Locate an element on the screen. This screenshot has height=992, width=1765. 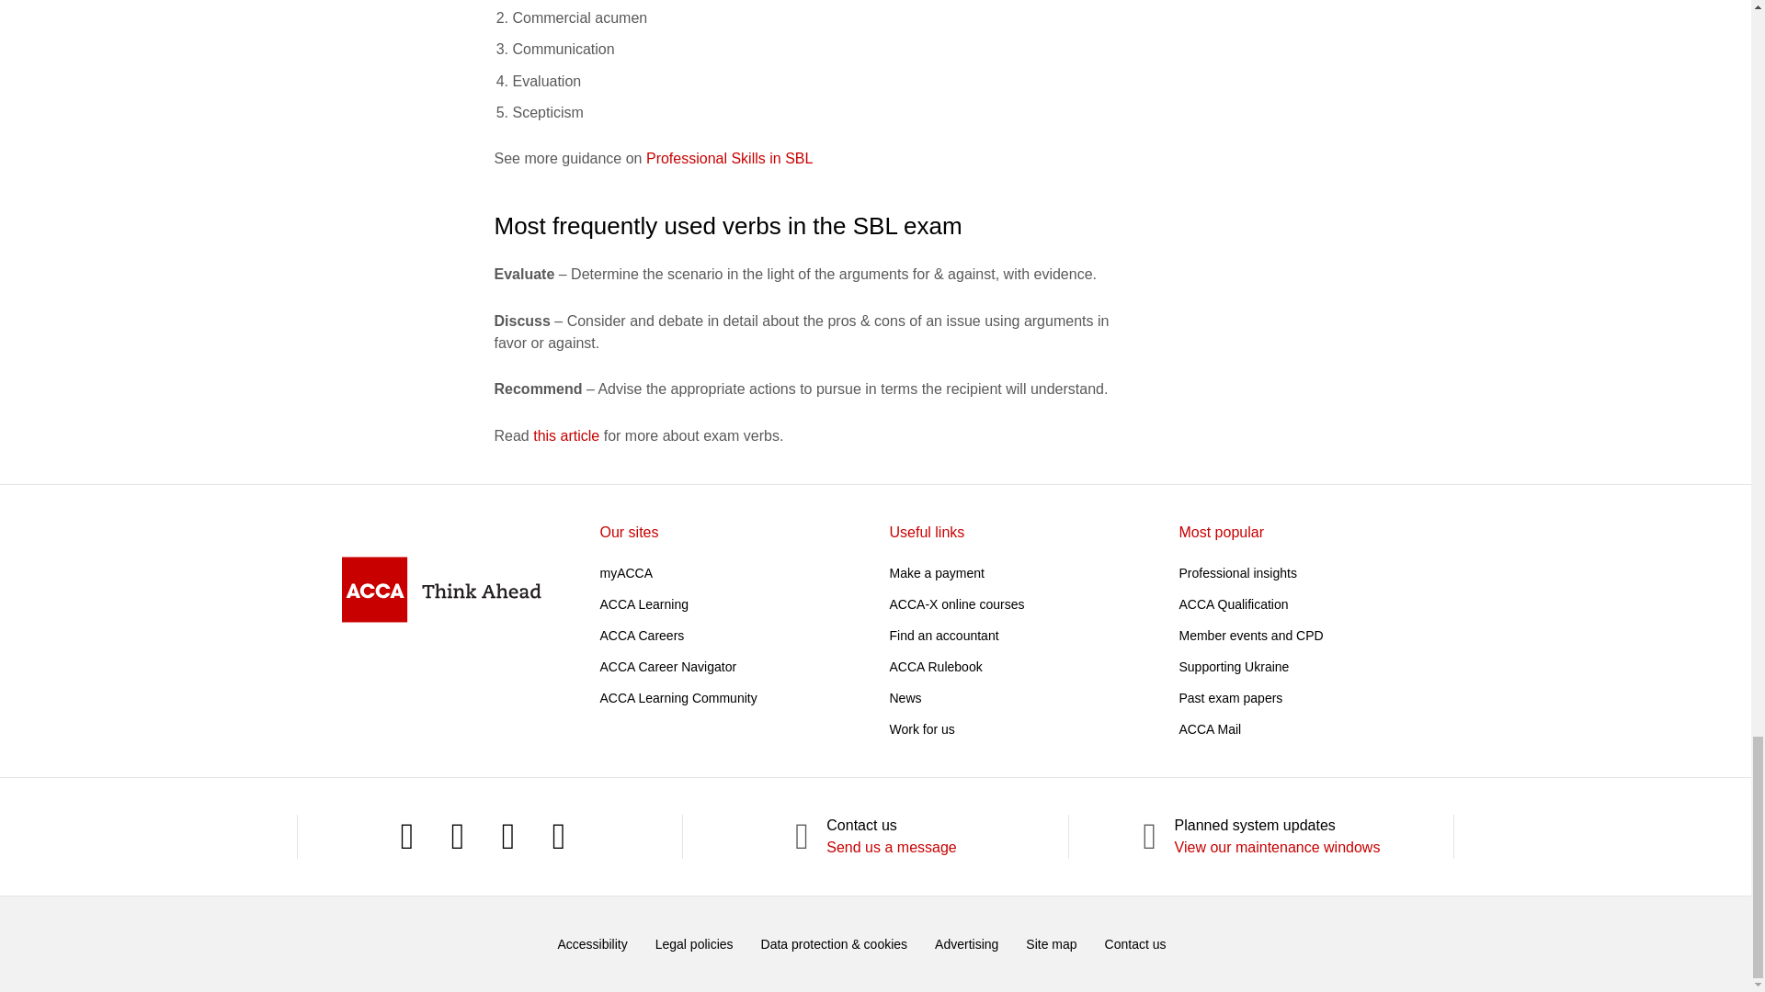
ACCA Careers is located at coordinates (642, 635).